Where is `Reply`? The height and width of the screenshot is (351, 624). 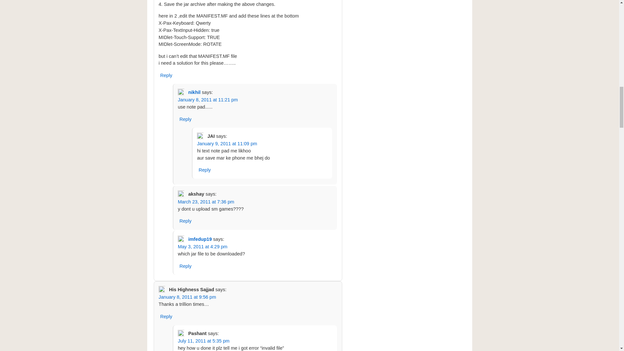 Reply is located at coordinates (185, 266).